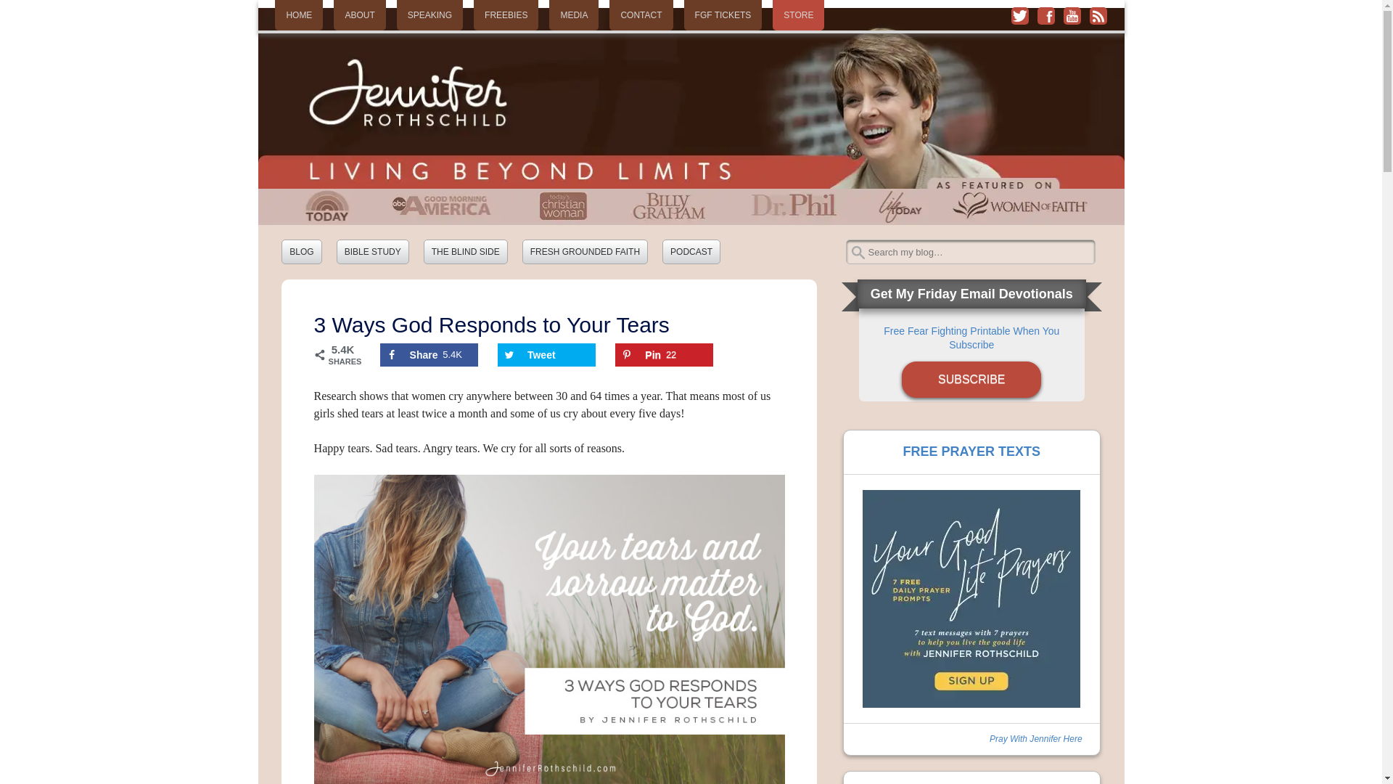 This screenshot has width=1393, height=784. I want to click on FGF TICKETS, so click(723, 15).